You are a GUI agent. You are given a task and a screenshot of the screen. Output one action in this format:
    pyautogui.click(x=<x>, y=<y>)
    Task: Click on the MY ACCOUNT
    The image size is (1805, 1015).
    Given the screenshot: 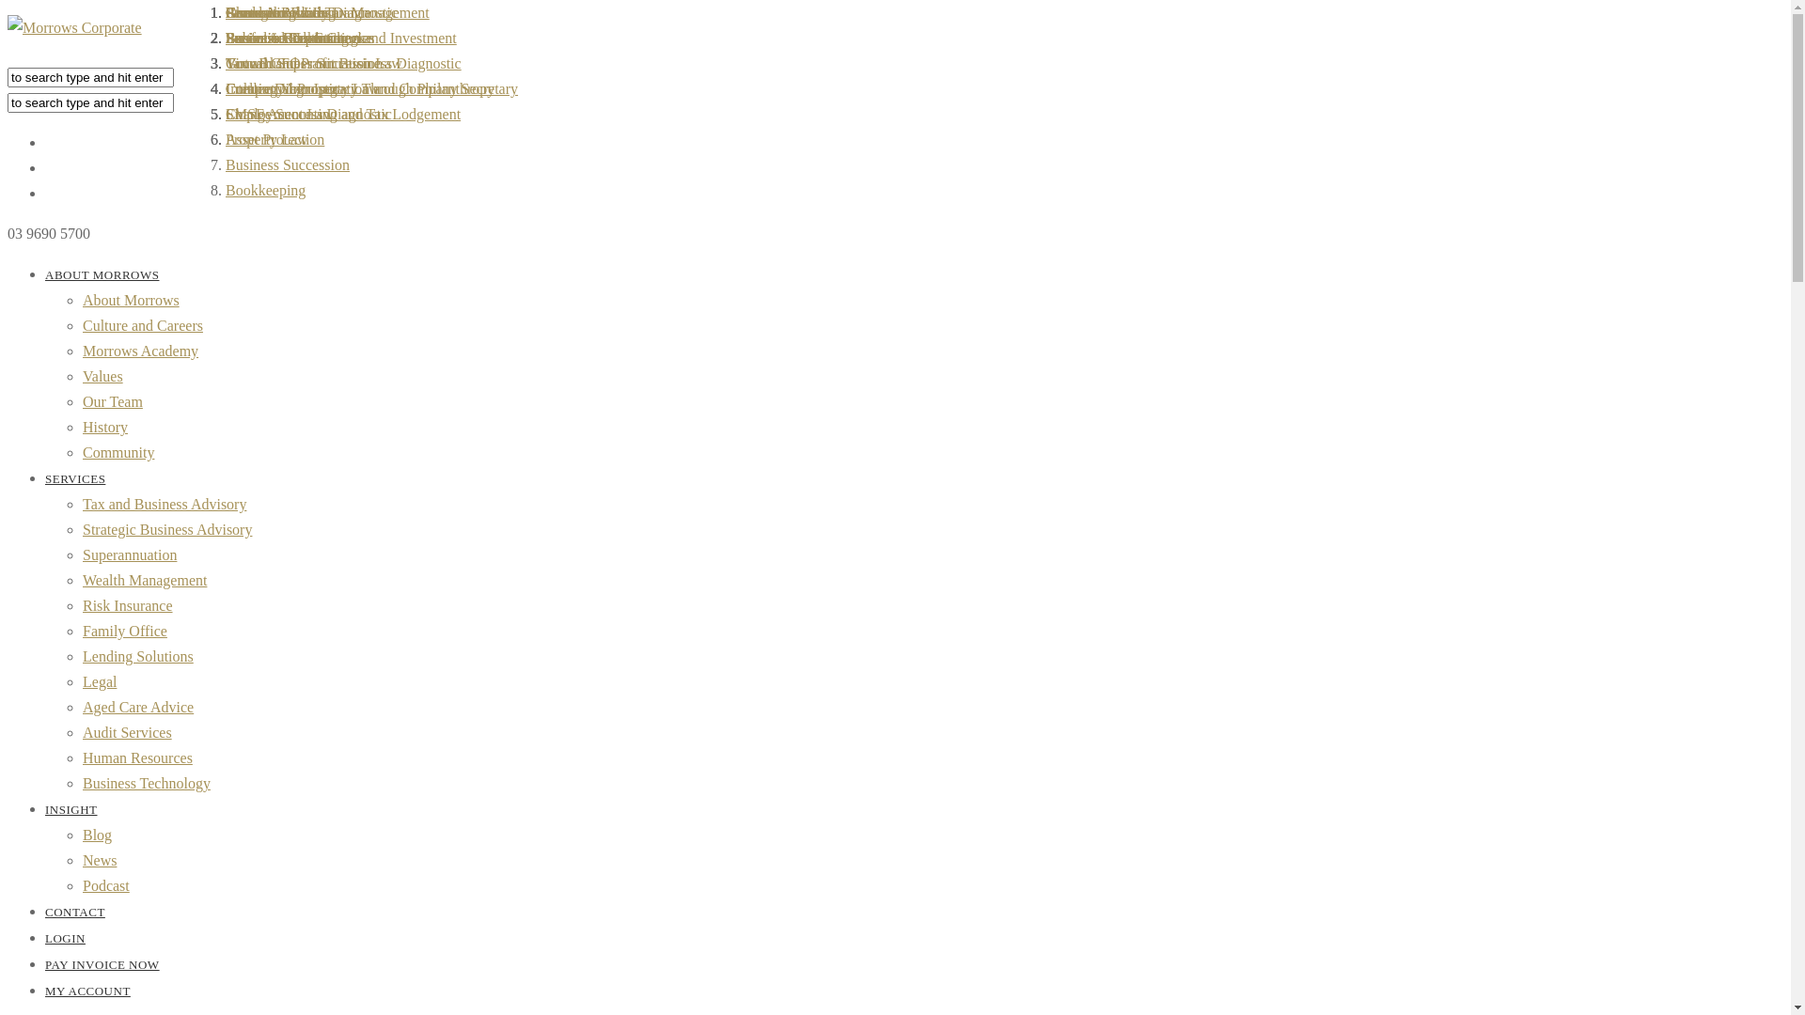 What is the action you would take?
    pyautogui.click(x=88, y=991)
    